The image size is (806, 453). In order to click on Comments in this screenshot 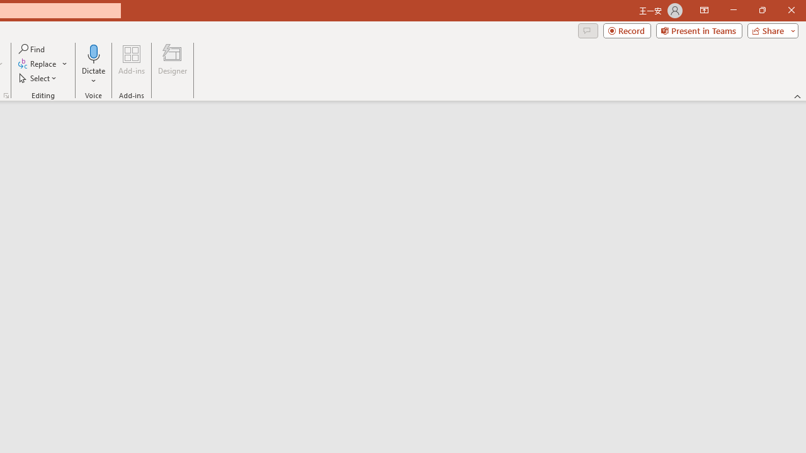, I will do `click(587, 30)`.